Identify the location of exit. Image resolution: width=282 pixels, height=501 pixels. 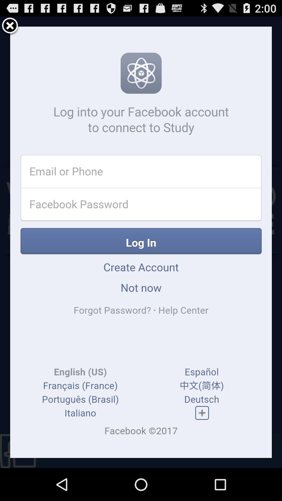
(10, 27).